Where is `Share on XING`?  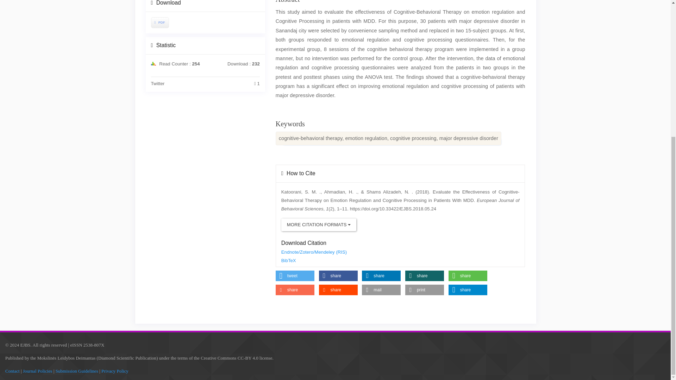 Share on XING is located at coordinates (425, 276).